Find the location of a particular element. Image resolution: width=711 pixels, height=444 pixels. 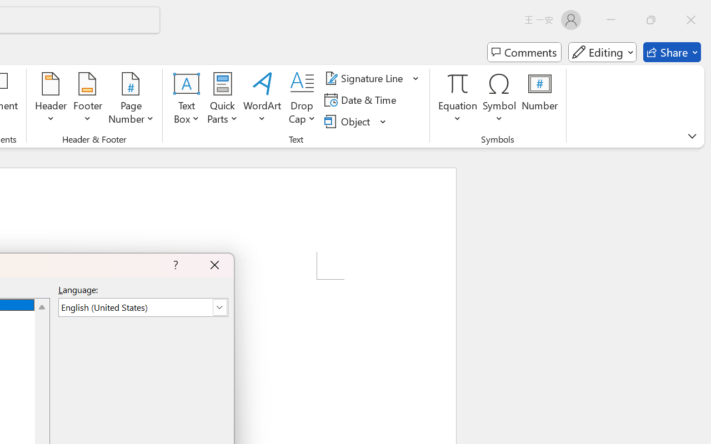

Date & Time... is located at coordinates (362, 100).